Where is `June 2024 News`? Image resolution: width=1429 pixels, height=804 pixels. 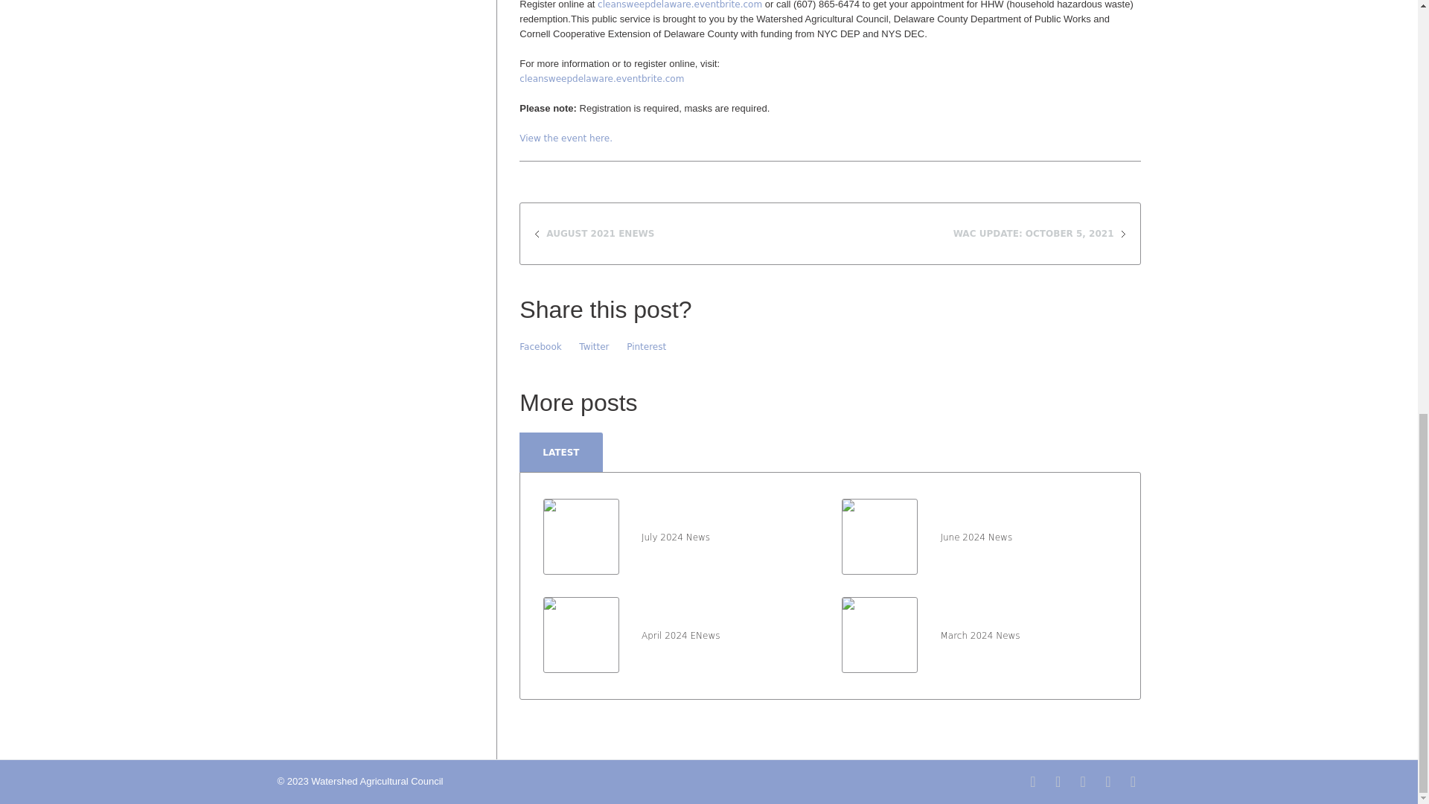
June 2024 News is located at coordinates (880, 536).